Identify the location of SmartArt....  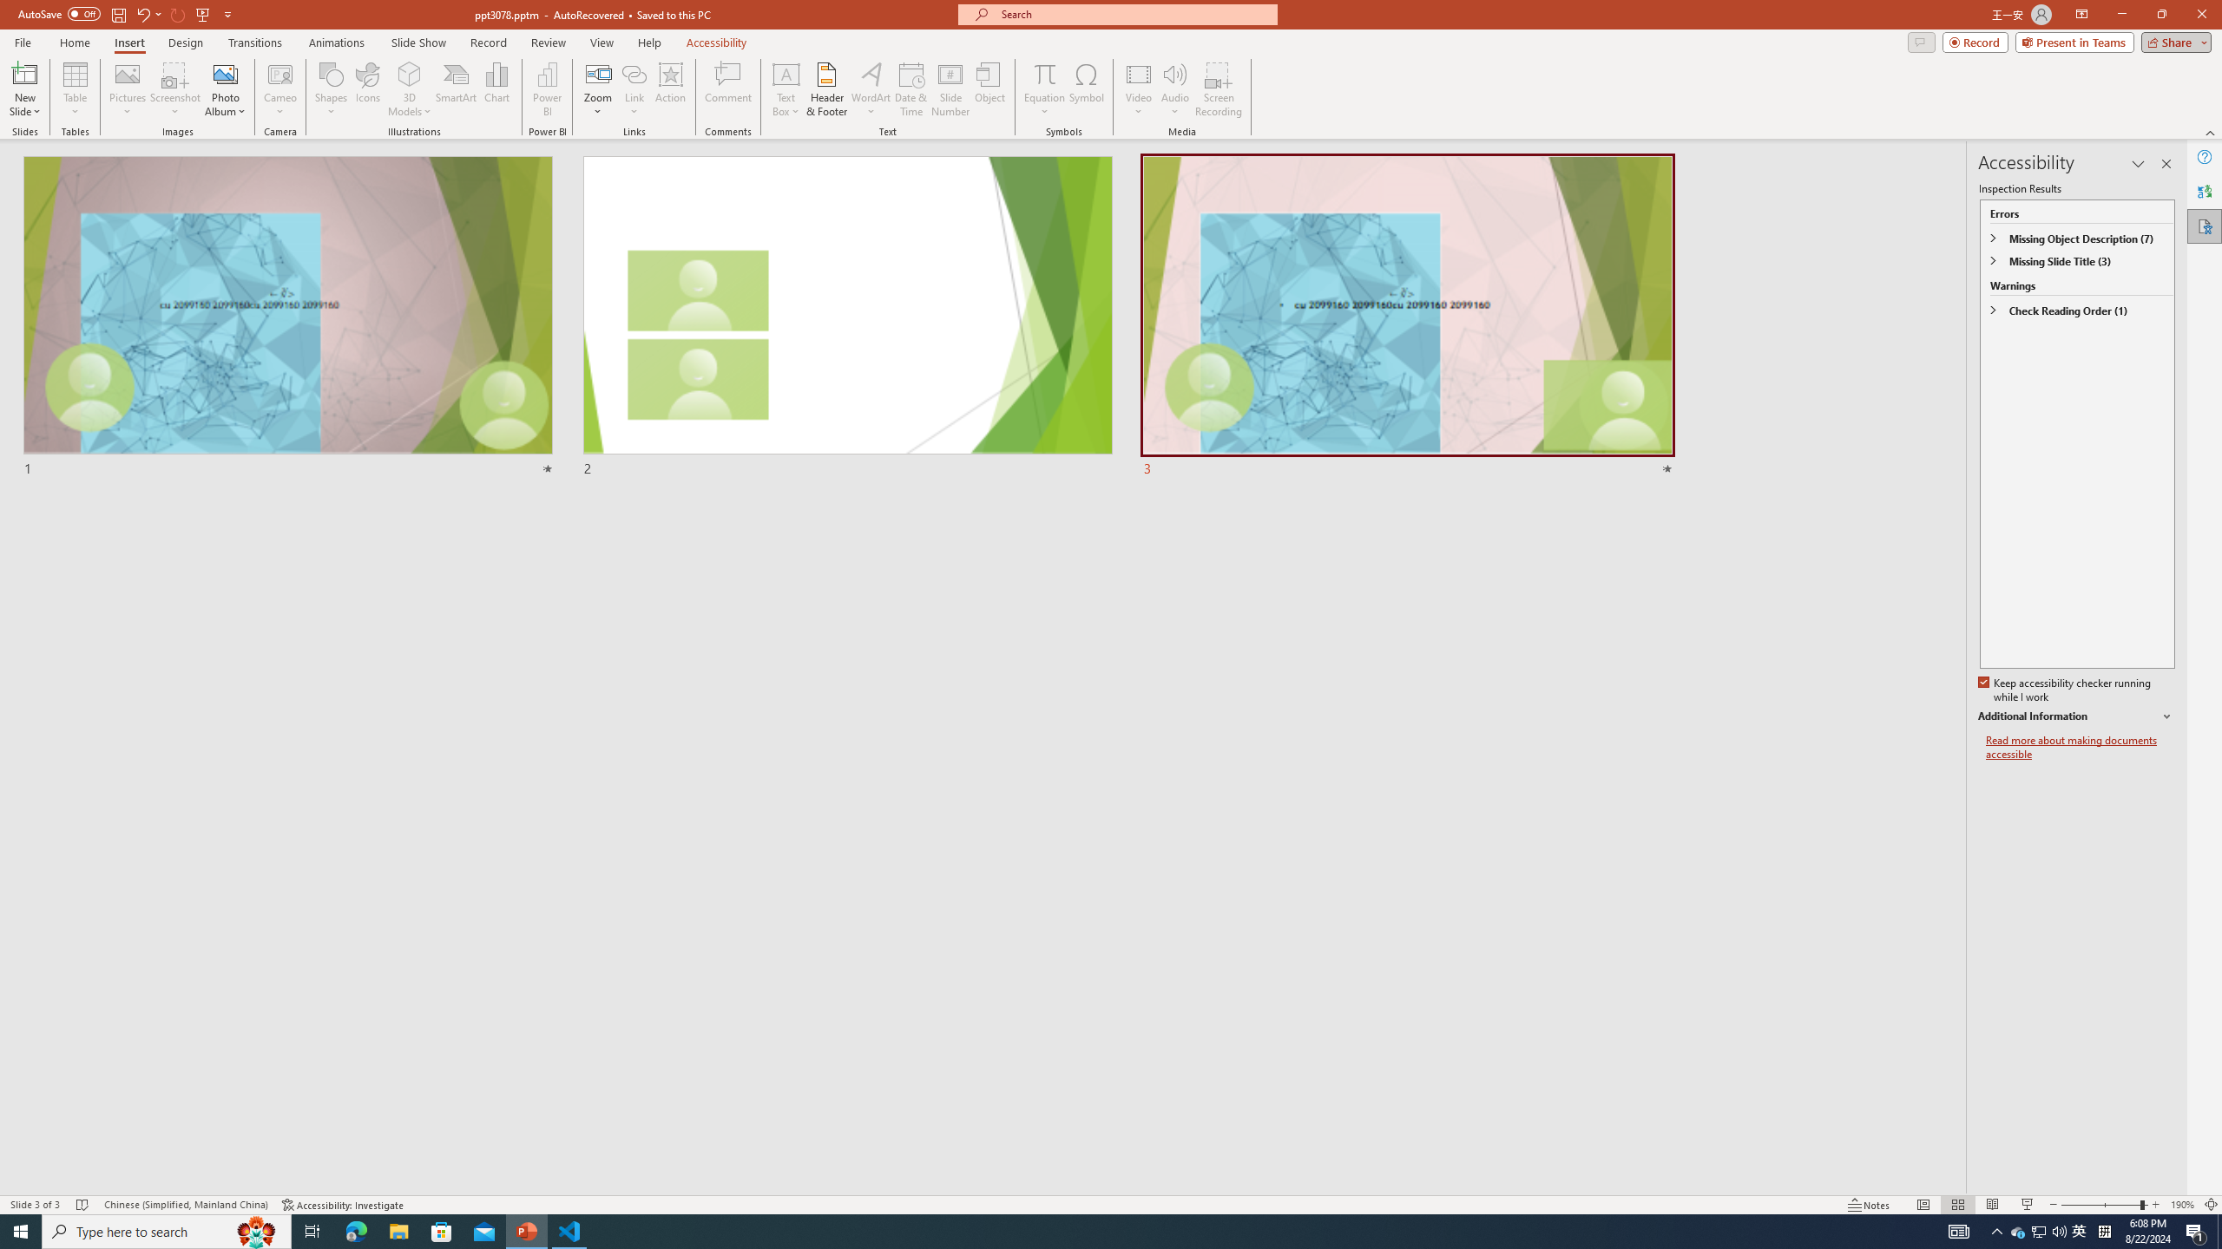
(457, 89).